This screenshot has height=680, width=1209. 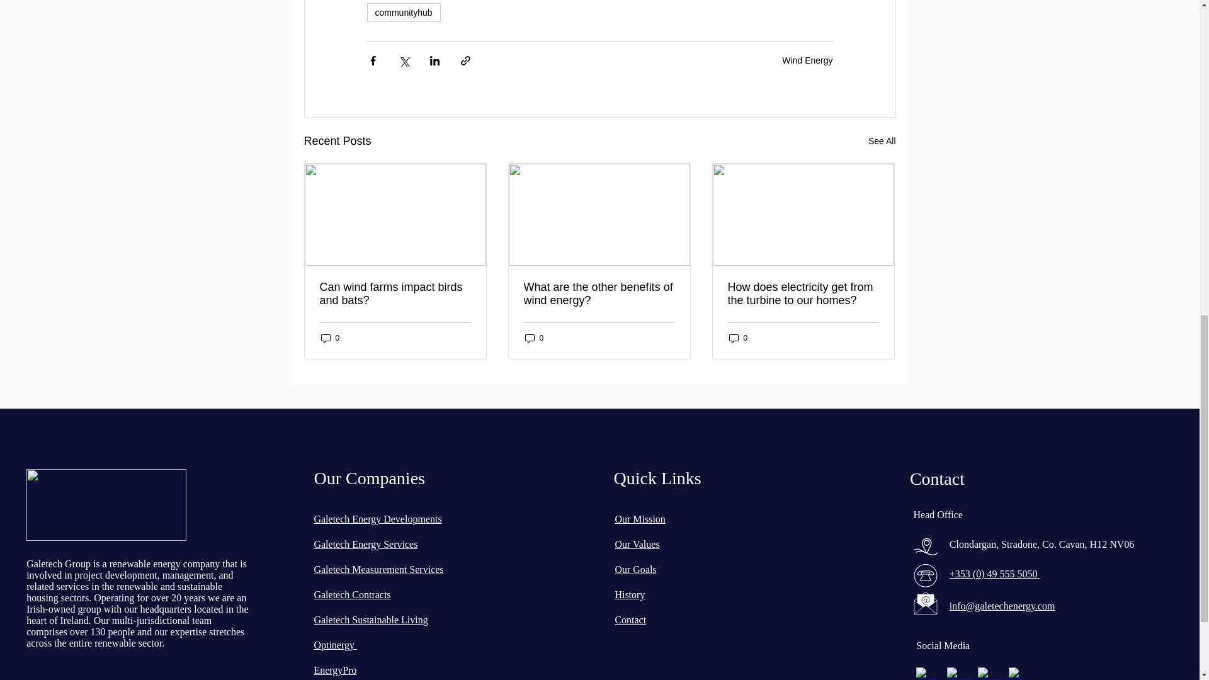 I want to click on Galetech Contracts, so click(x=351, y=594).